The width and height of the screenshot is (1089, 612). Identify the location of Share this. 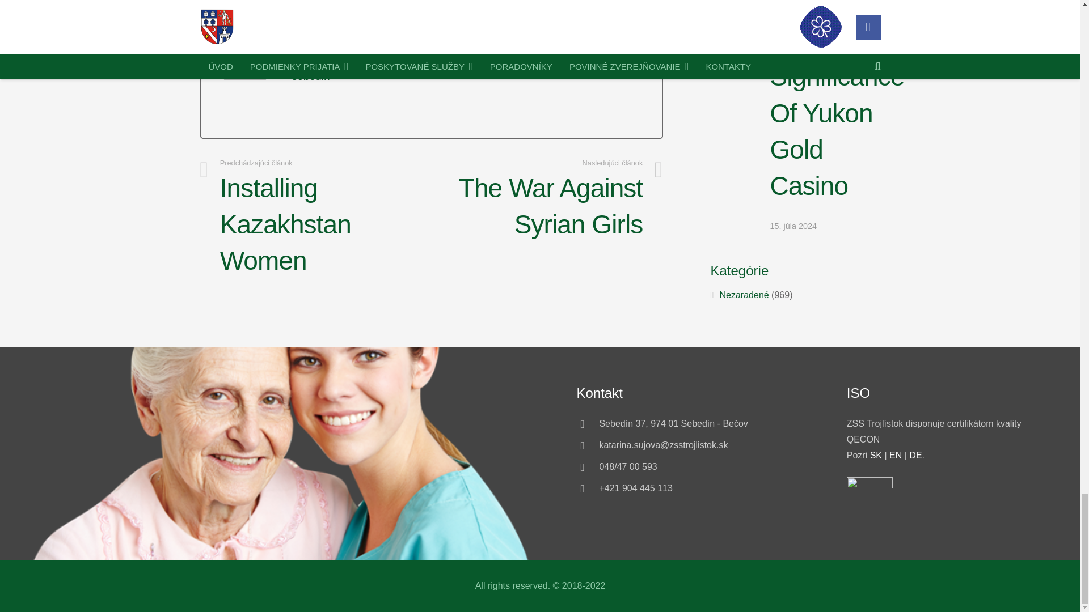
(422, 19).